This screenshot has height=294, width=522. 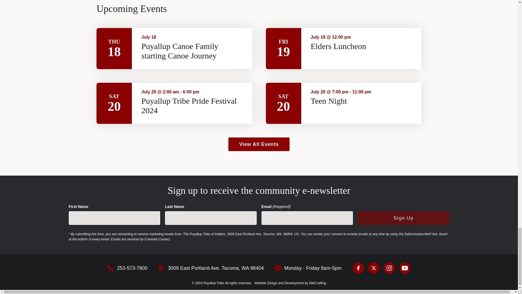 What do you see at coordinates (389, 268) in the screenshot?
I see `instagram` at bounding box center [389, 268].